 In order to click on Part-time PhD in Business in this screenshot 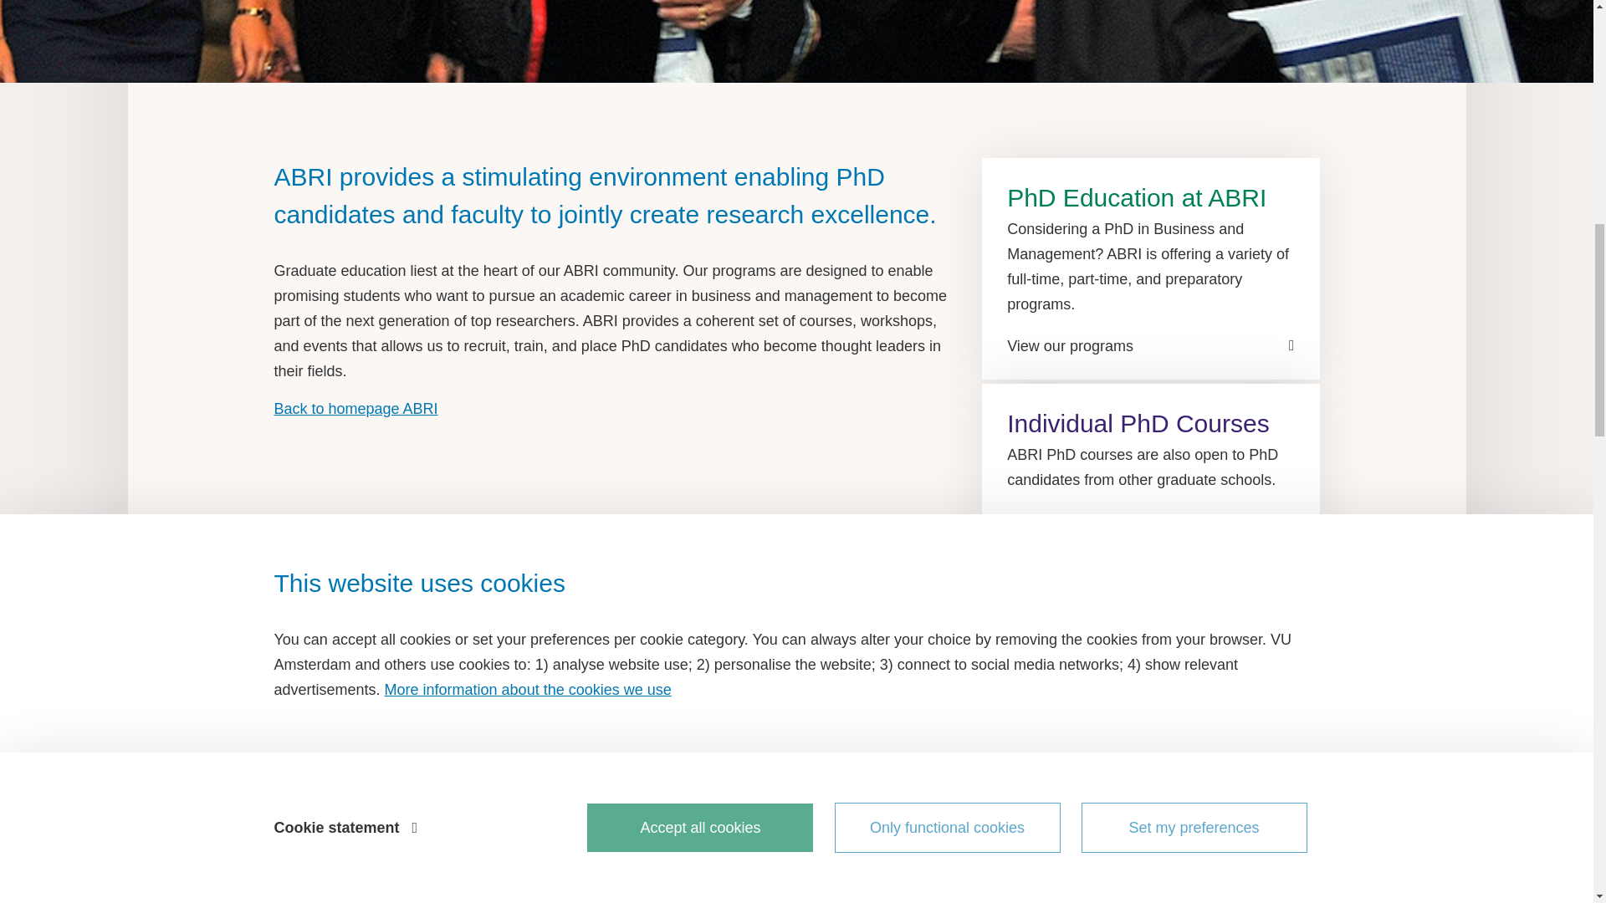, I will do `click(795, 895)`.